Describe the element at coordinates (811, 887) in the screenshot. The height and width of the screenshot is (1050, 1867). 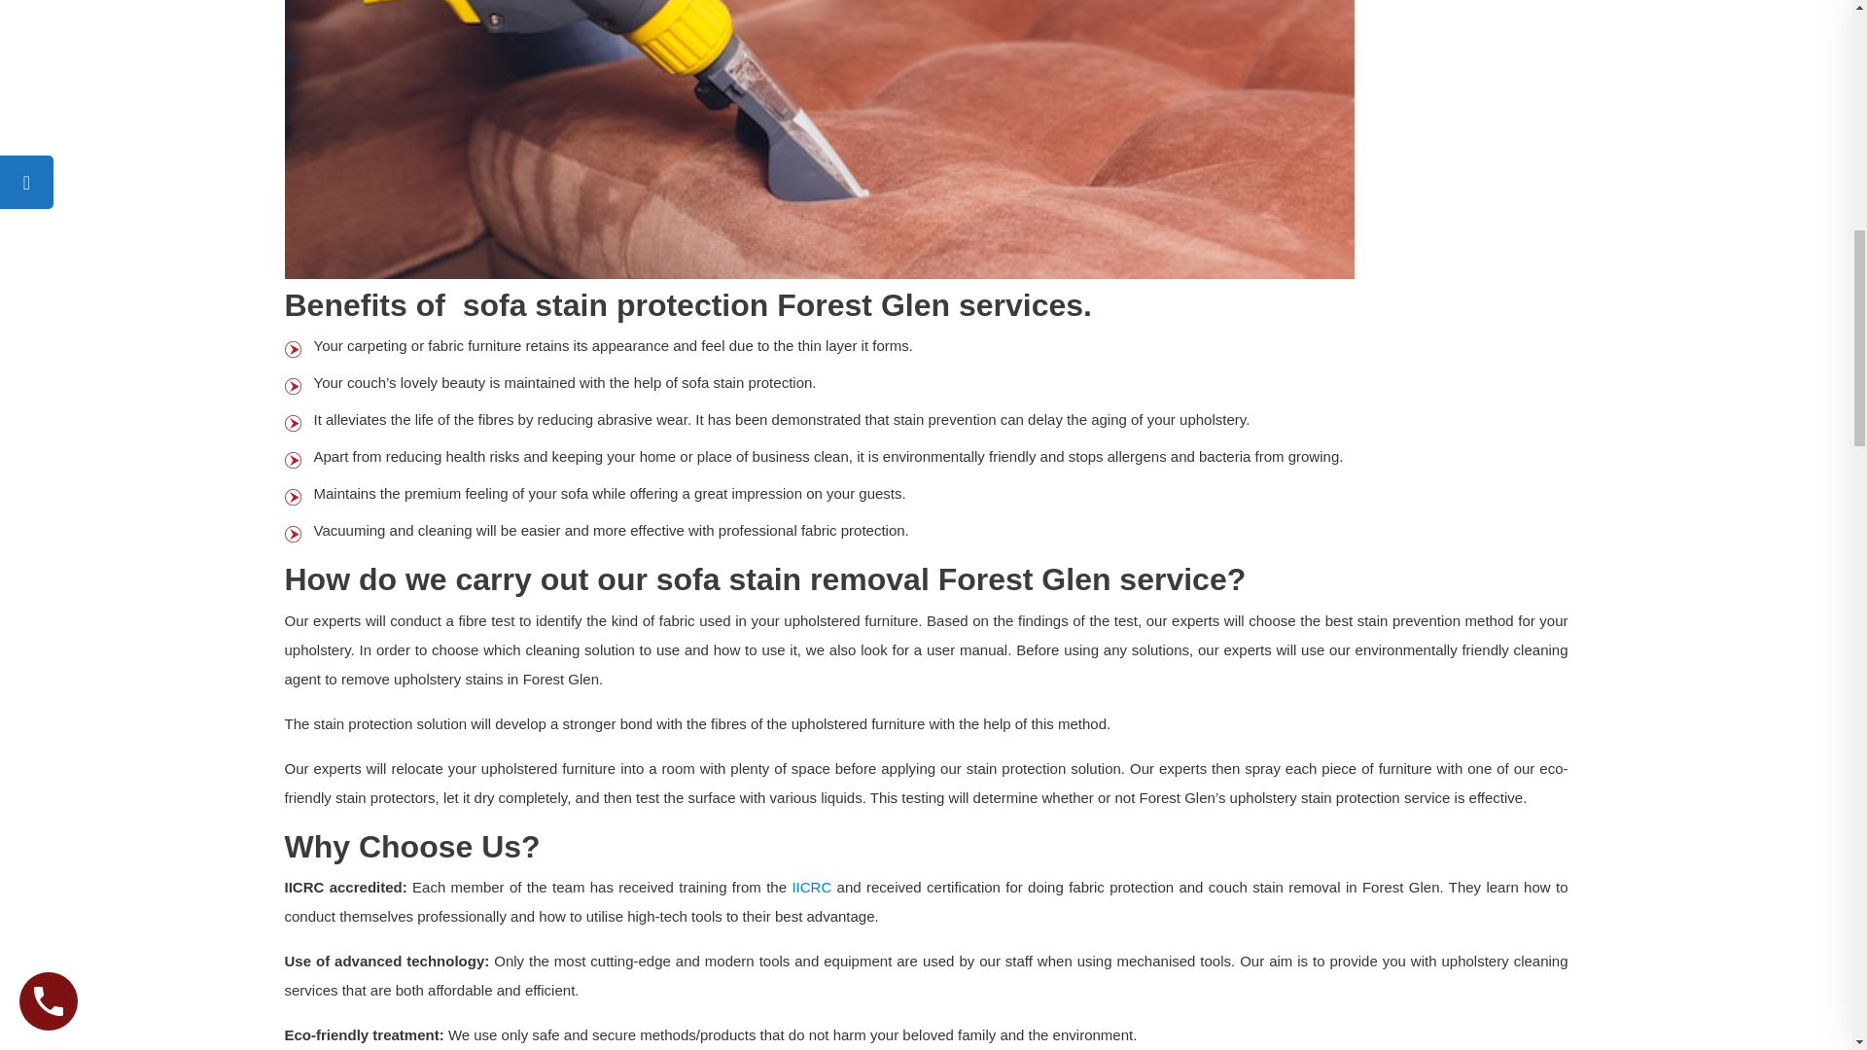
I see `IICRC` at that location.